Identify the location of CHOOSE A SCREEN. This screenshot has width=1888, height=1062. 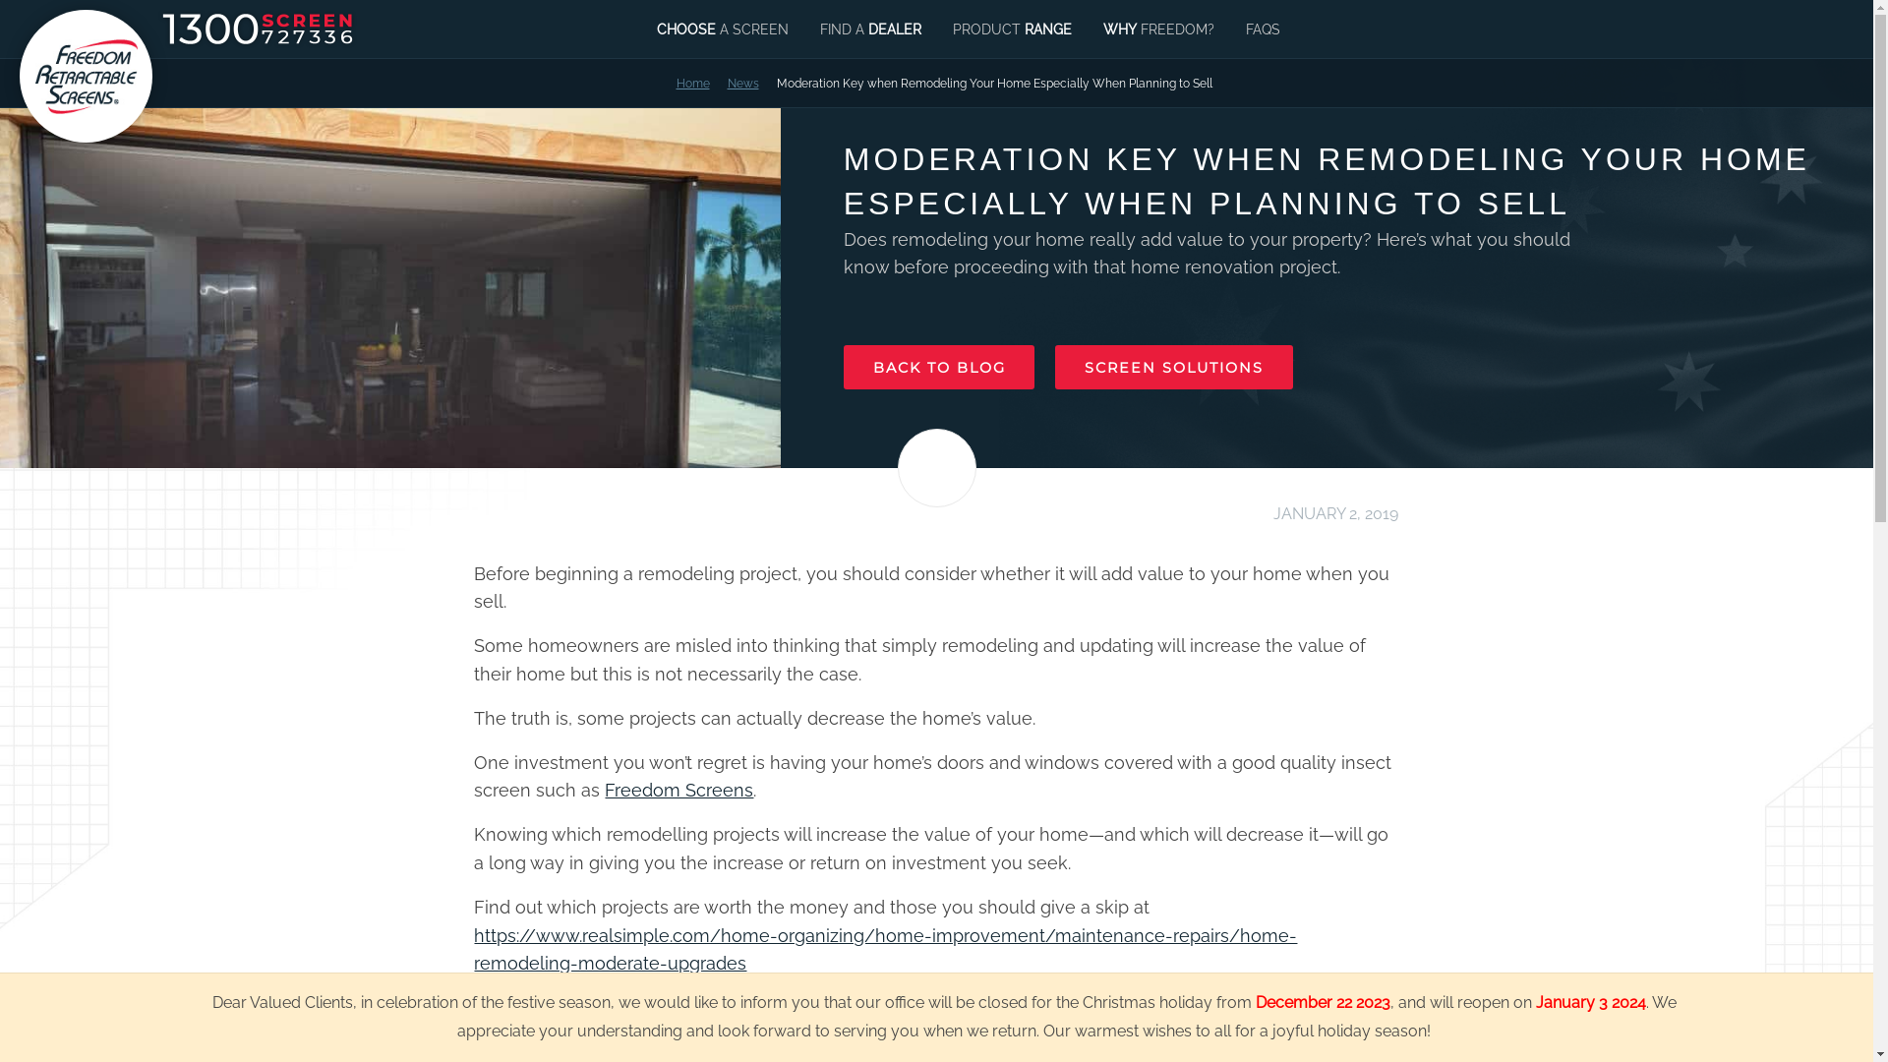
(723, 29).